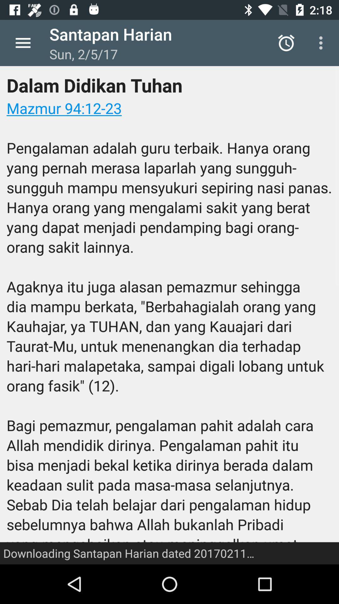  Describe the element at coordinates (286, 43) in the screenshot. I see `turn off the icon to the right of santapan harian` at that location.